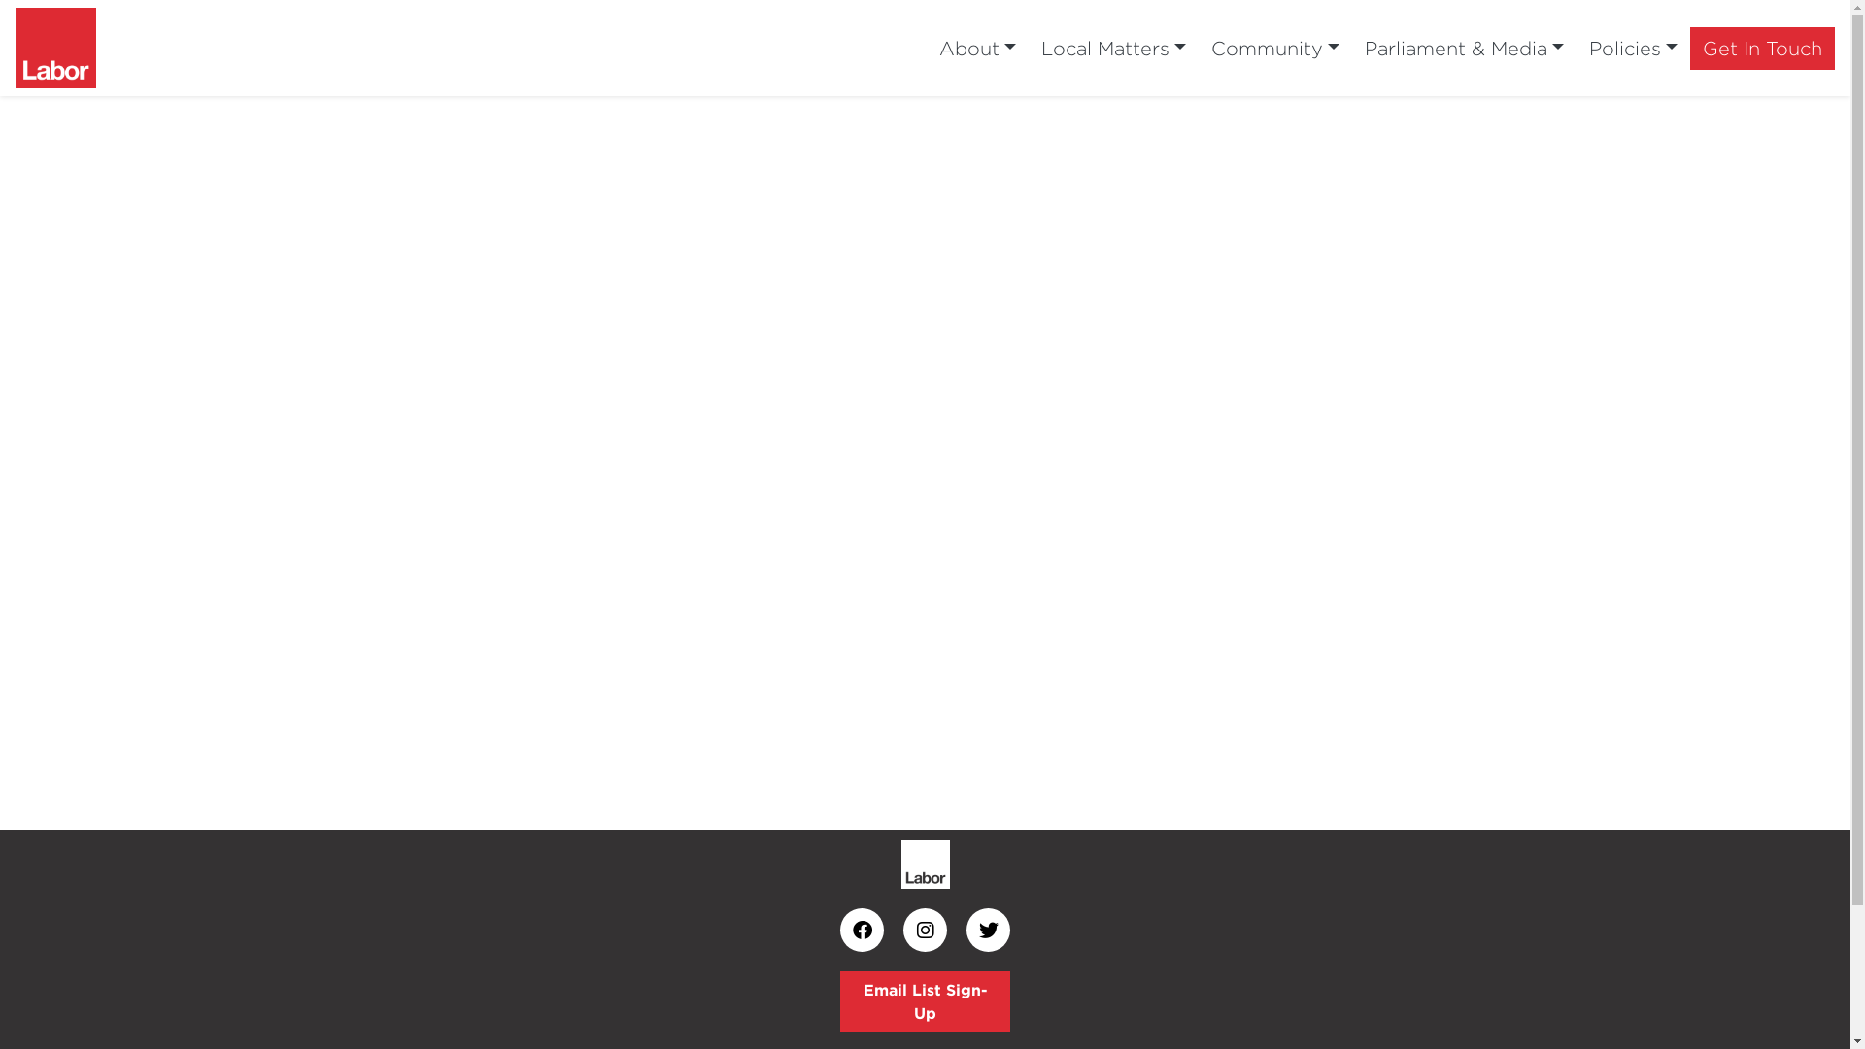 Image resolution: width=1865 pixels, height=1049 pixels. Describe the element at coordinates (977, 49) in the screenshot. I see `About` at that location.